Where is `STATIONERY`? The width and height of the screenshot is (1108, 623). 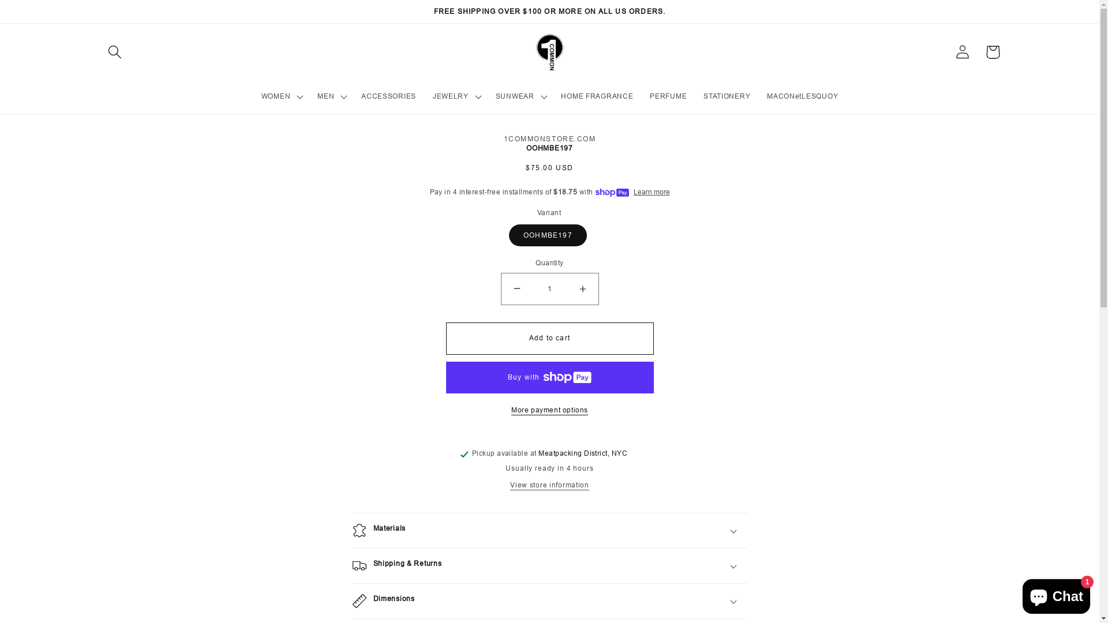
STATIONERY is located at coordinates (727, 96).